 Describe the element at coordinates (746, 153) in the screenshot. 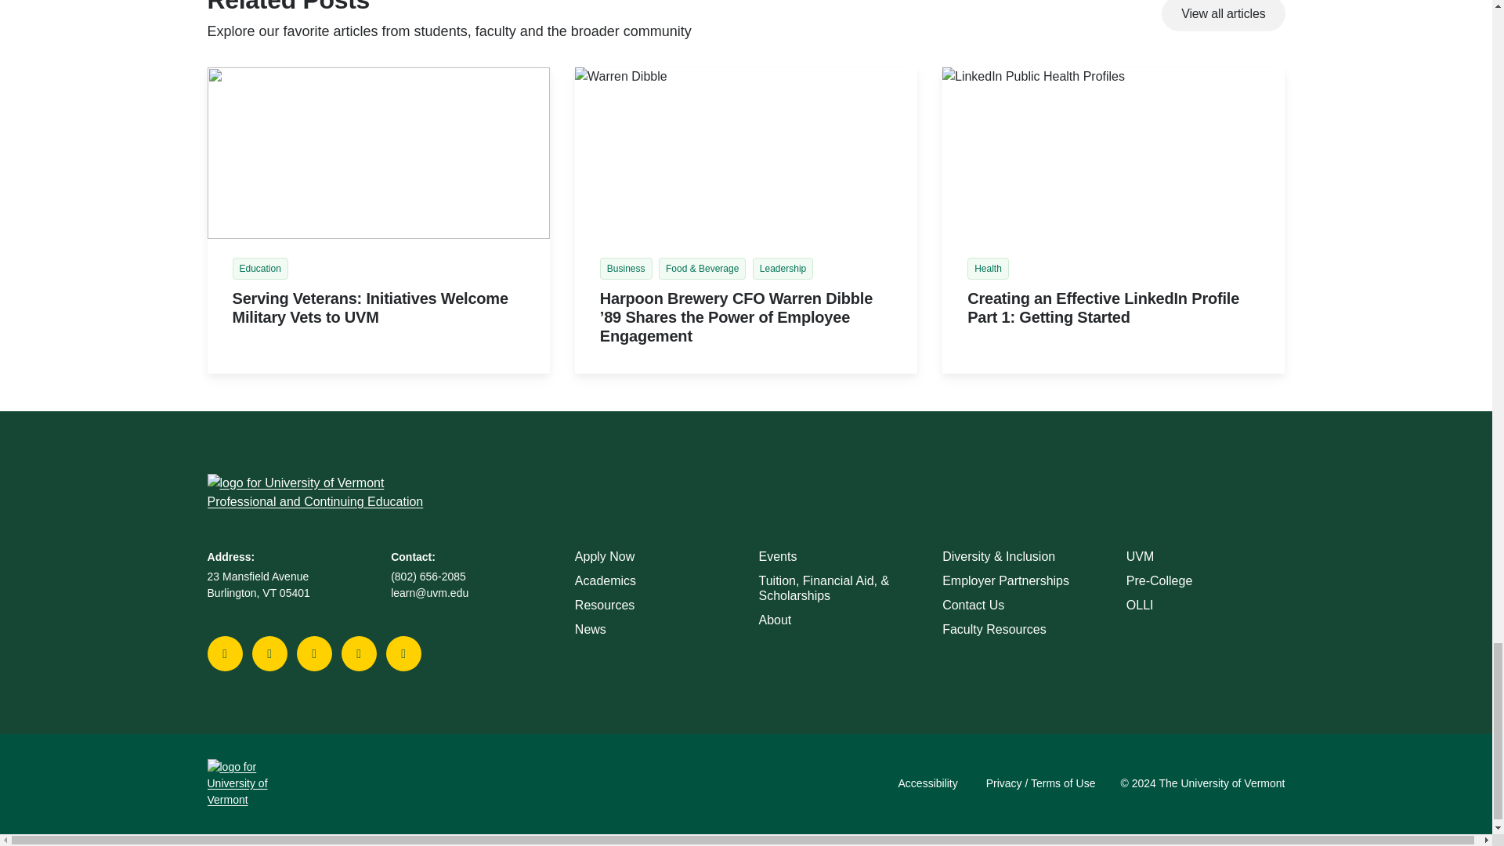

I see `Warren Dibble - UVM Professional and Continuing Education` at that location.